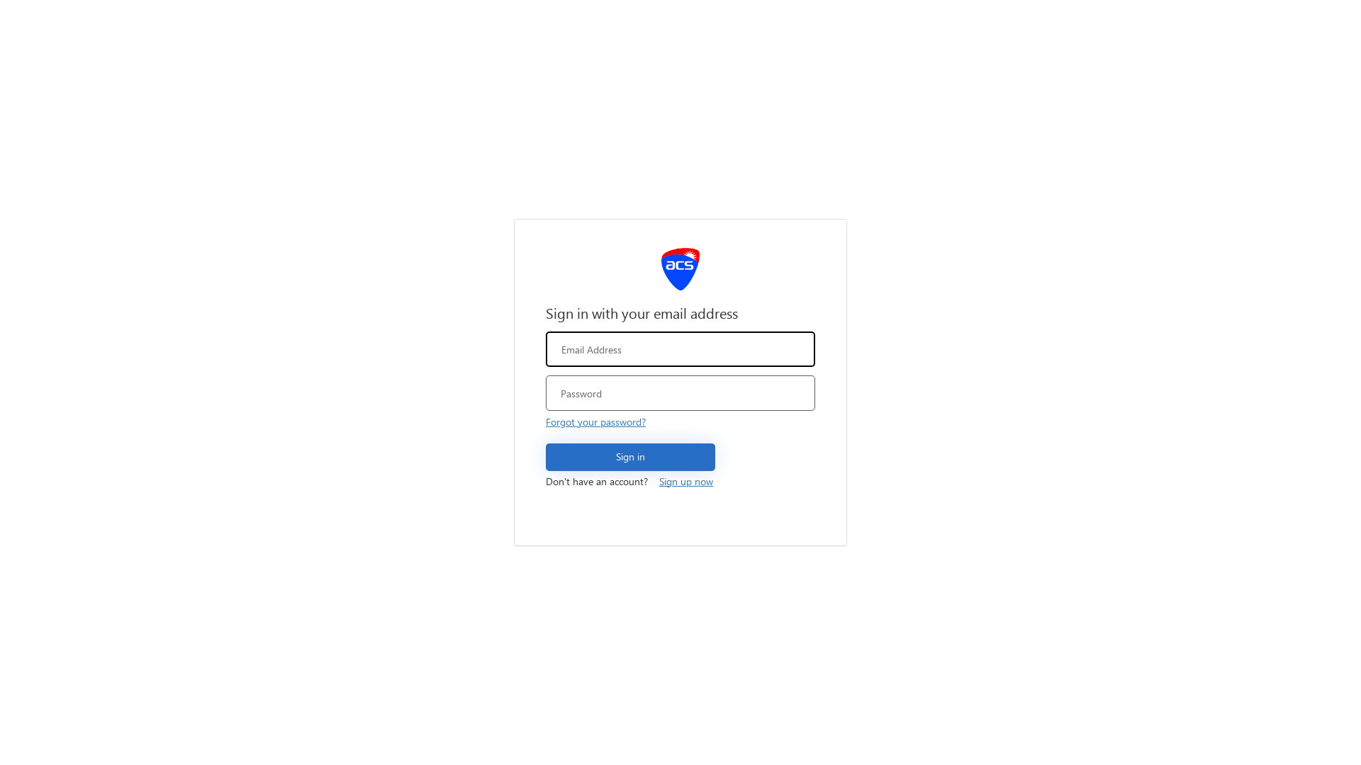 This screenshot has height=765, width=1361. I want to click on Please enter a valid Email Address, so click(680, 349).